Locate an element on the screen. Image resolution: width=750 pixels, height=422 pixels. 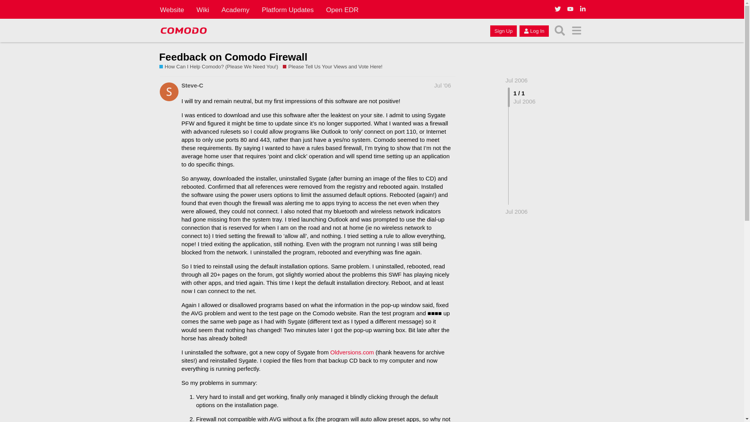
Post date is located at coordinates (443, 85).